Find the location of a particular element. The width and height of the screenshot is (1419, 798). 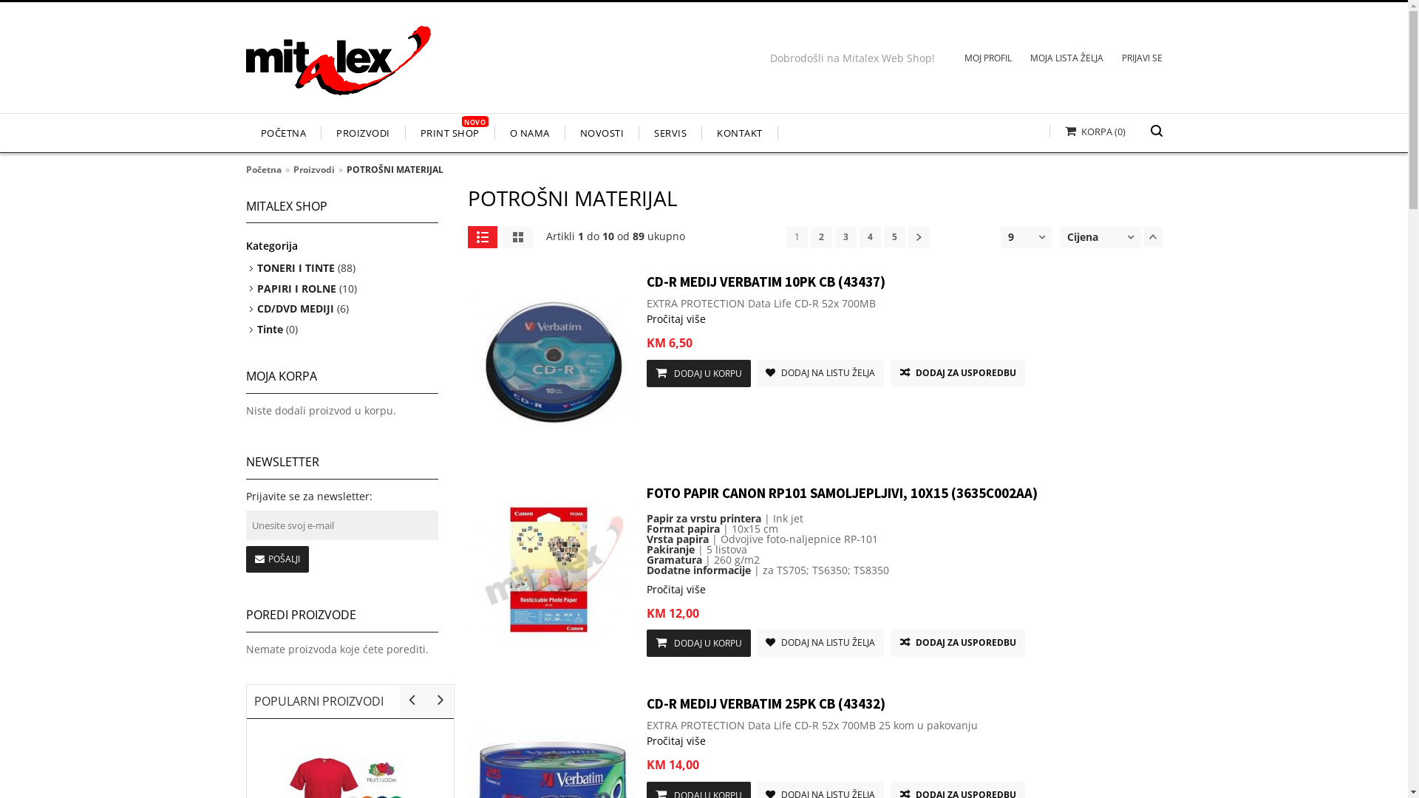

TONERI I TINTE is located at coordinates (296, 267).